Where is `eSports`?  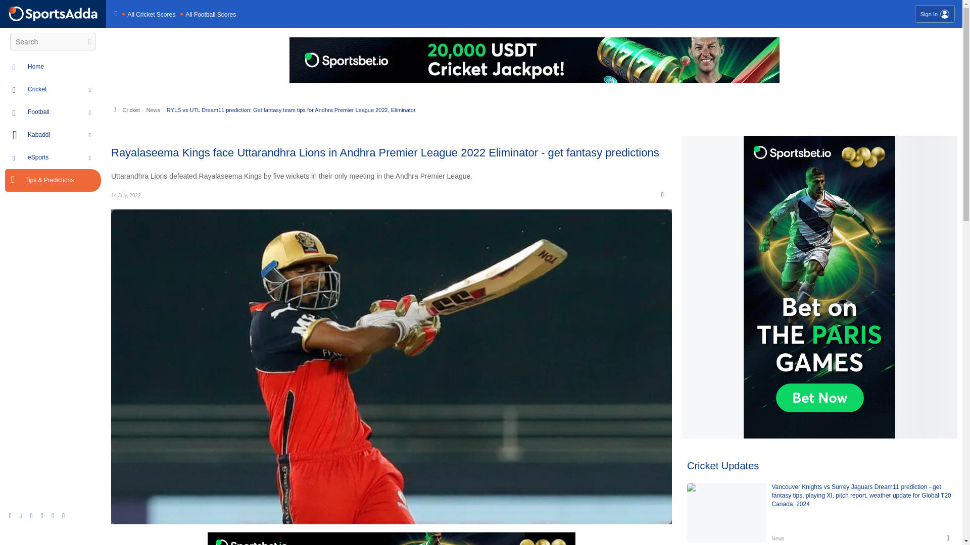
eSports is located at coordinates (64, 157).